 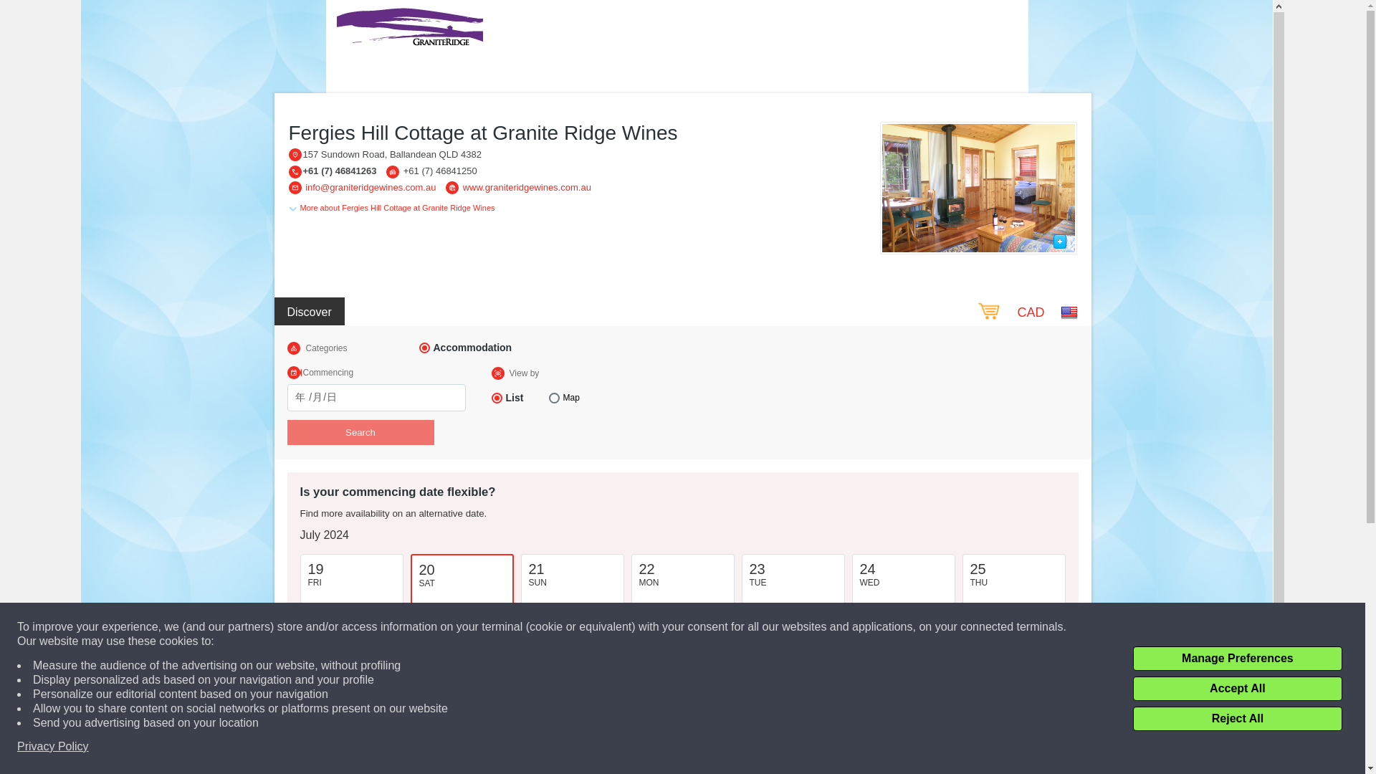 What do you see at coordinates (496, 397) in the screenshot?
I see `on` at bounding box center [496, 397].